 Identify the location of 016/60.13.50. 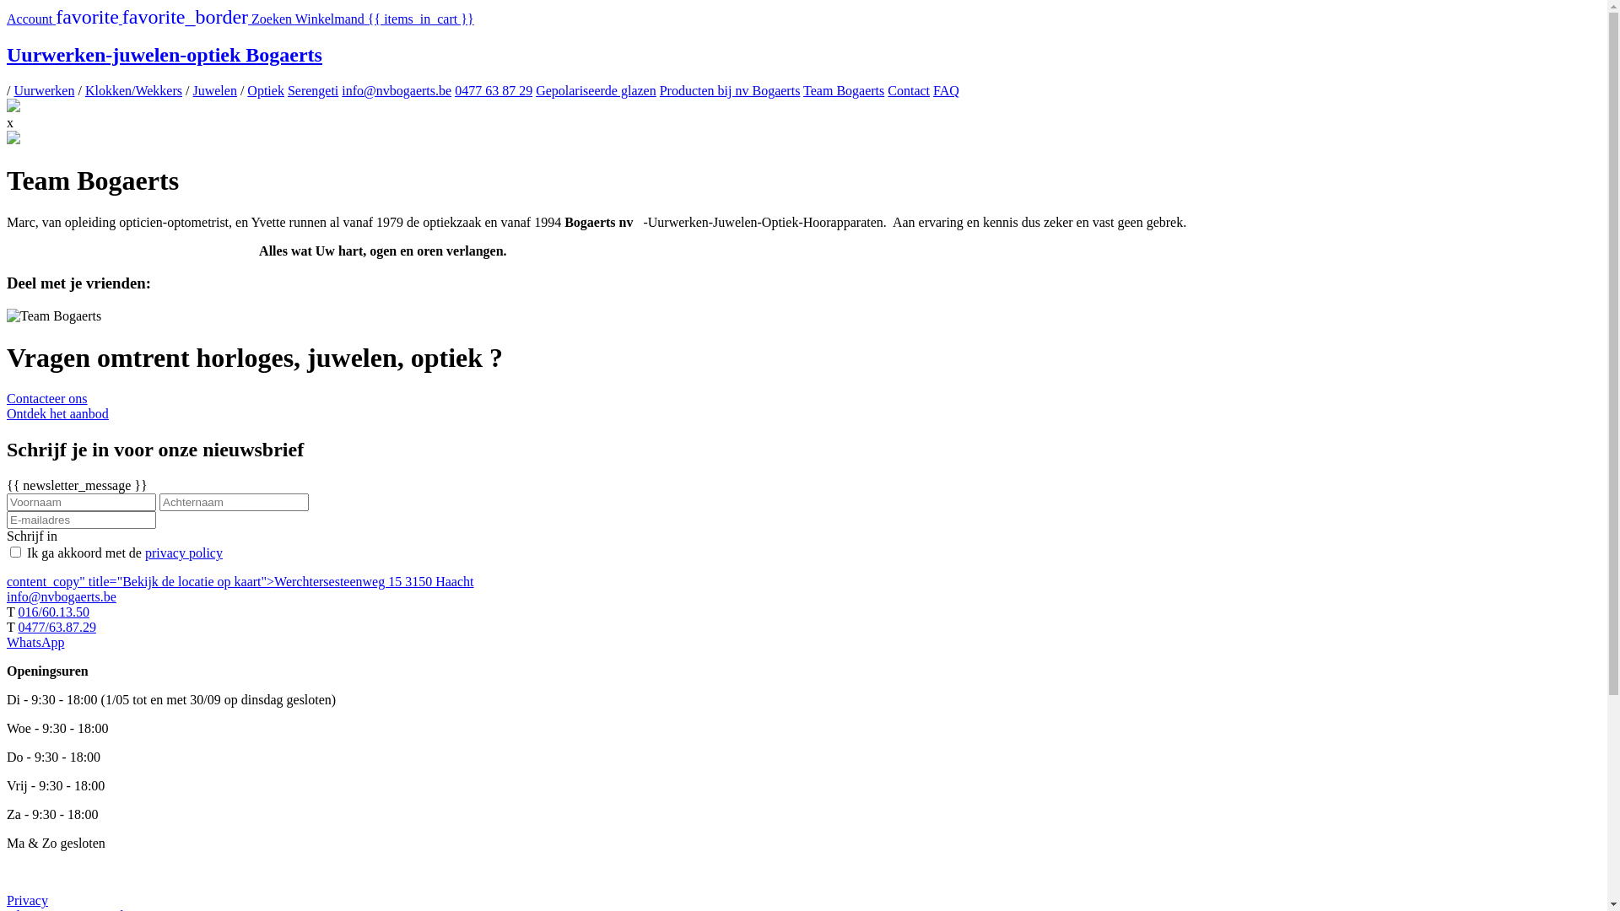
(53, 612).